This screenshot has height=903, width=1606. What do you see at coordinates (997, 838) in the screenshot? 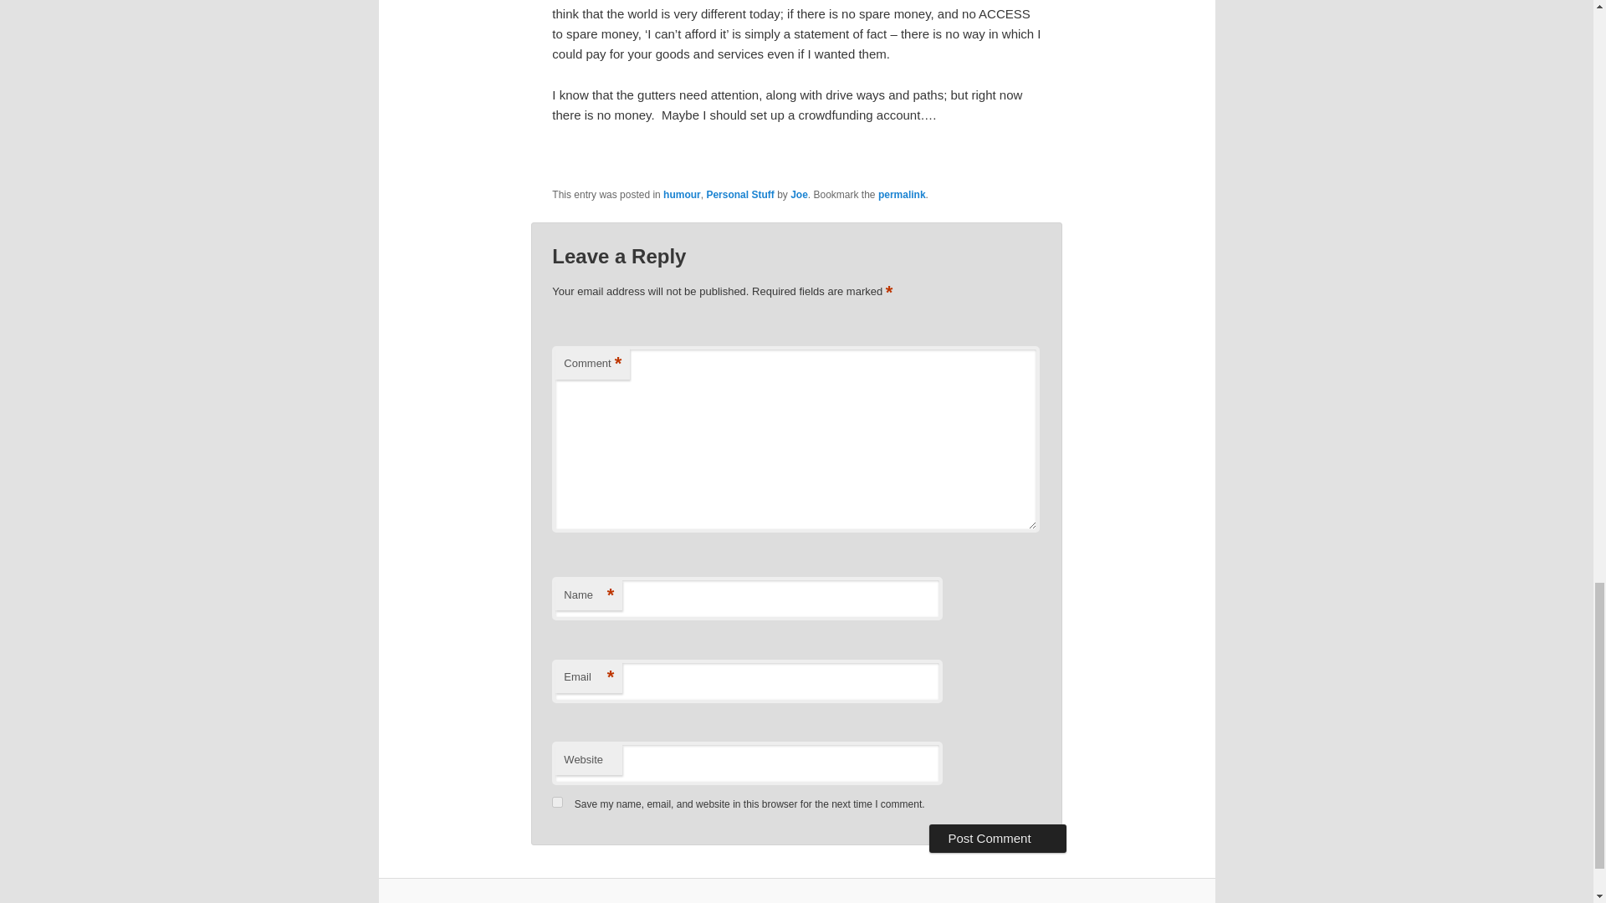
I see `Post Comment` at bounding box center [997, 838].